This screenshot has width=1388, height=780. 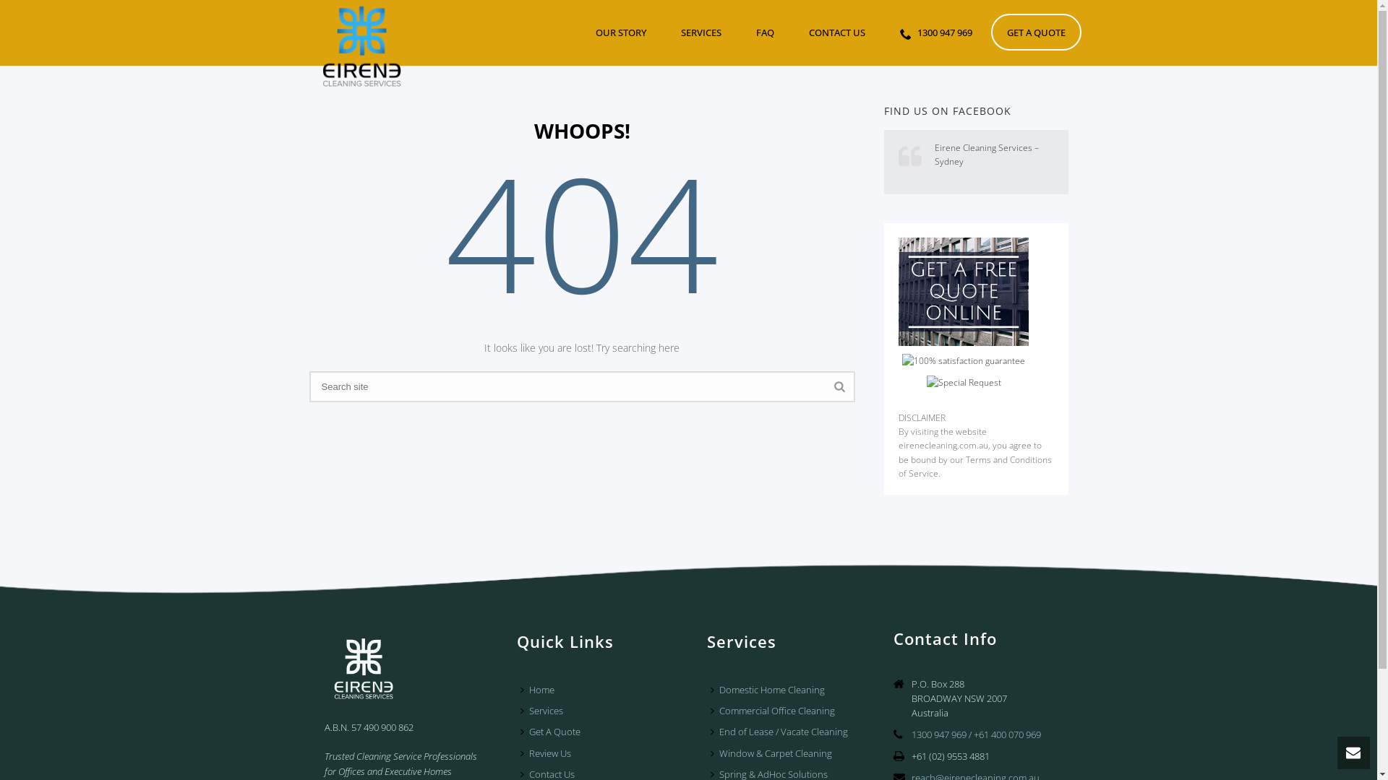 I want to click on 1300 947 969, so click(x=935, y=32).